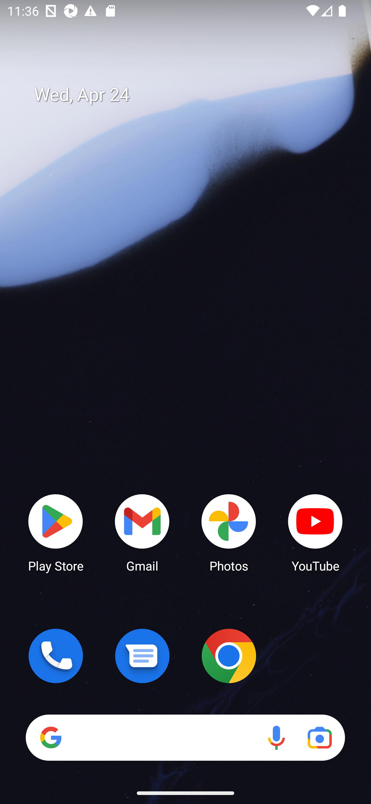 The width and height of the screenshot is (371, 804). I want to click on Chrome, so click(229, 656).